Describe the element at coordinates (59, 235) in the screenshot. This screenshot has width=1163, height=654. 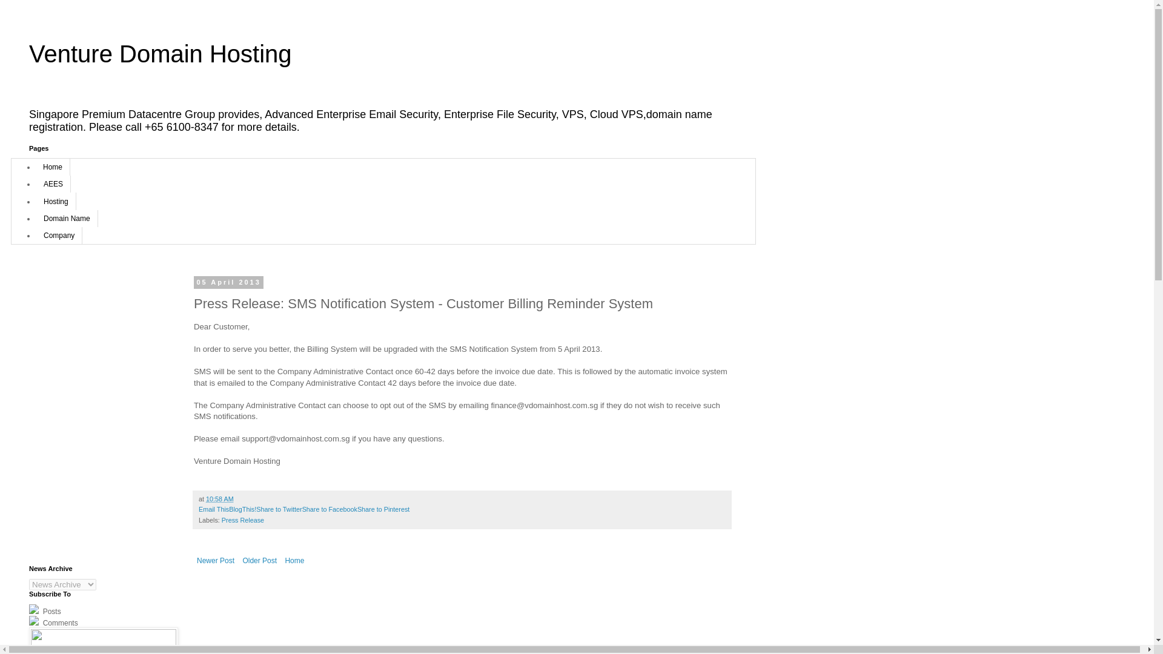
I see `Company` at that location.